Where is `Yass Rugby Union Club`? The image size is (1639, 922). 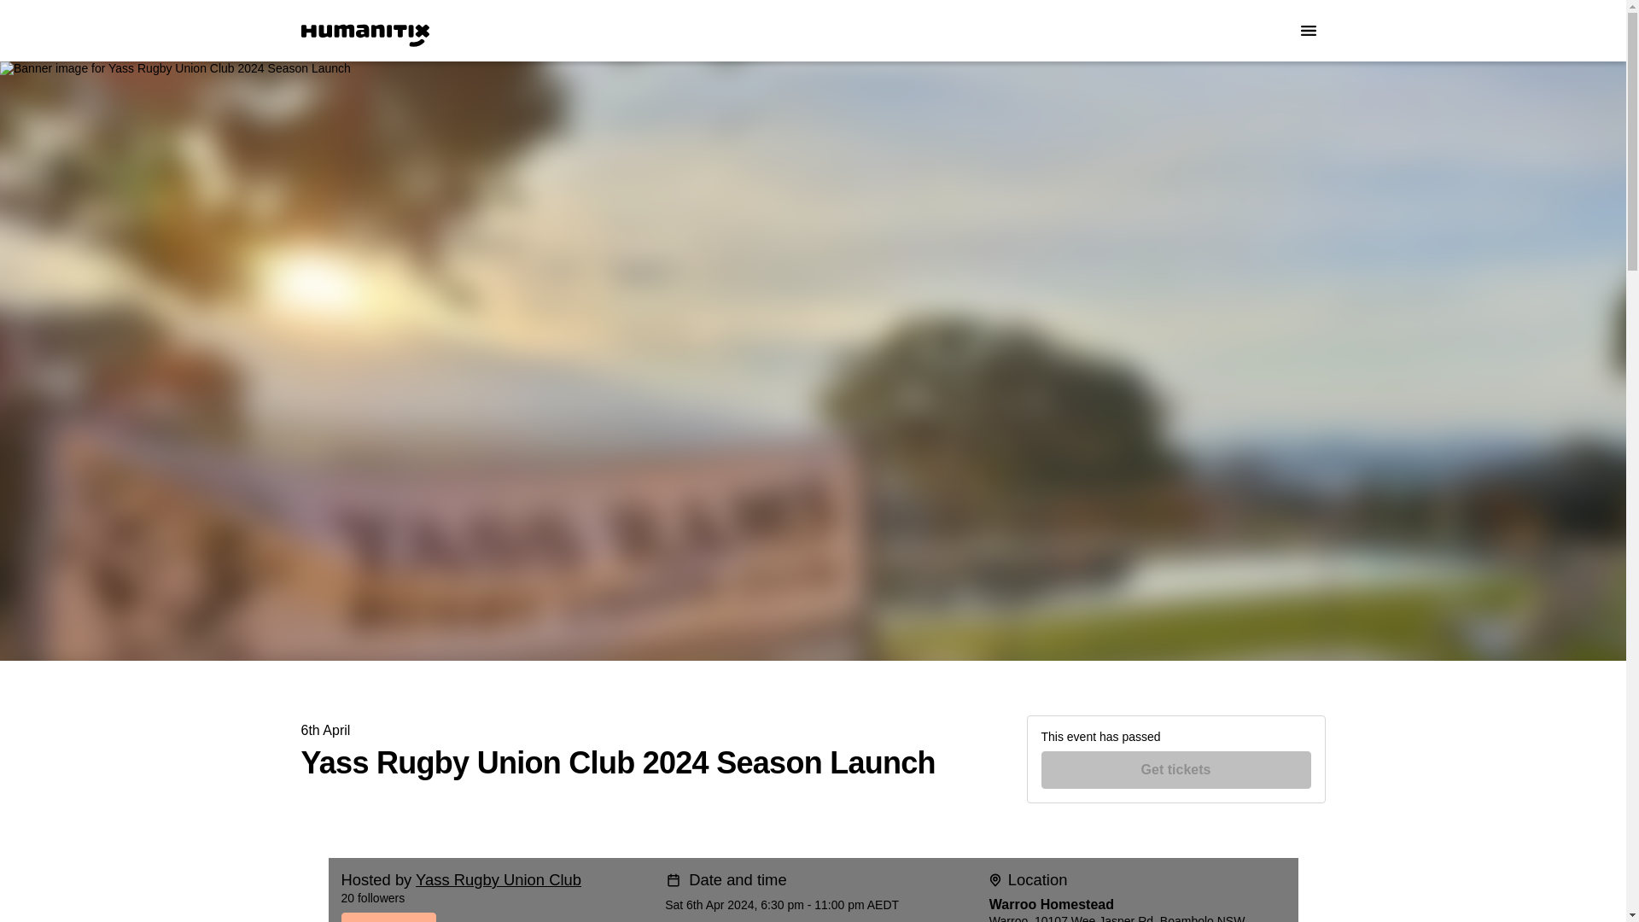 Yass Rugby Union Club is located at coordinates (499, 879).